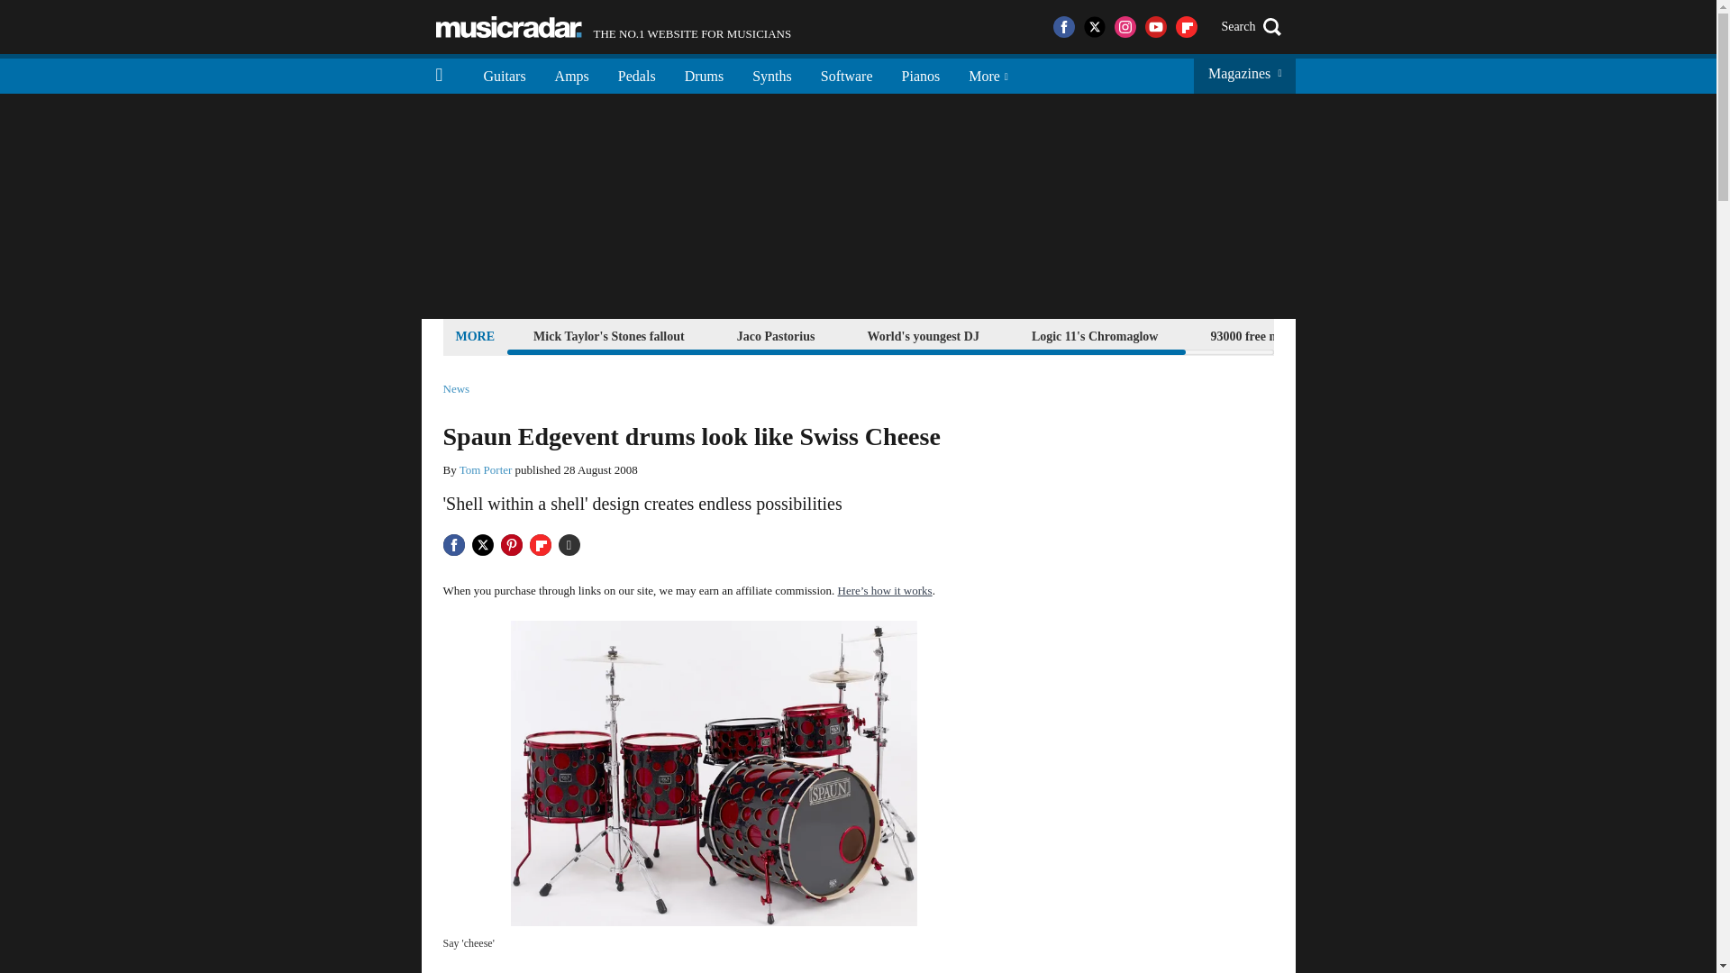 The height and width of the screenshot is (973, 1730). What do you see at coordinates (637, 74) in the screenshot?
I see `Pedals` at bounding box center [637, 74].